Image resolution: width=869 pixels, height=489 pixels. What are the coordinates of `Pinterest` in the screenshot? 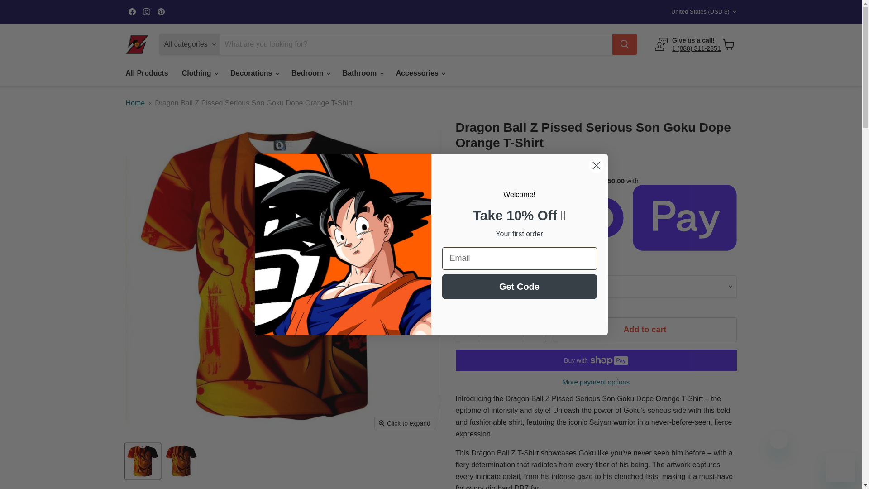 It's located at (161, 11).